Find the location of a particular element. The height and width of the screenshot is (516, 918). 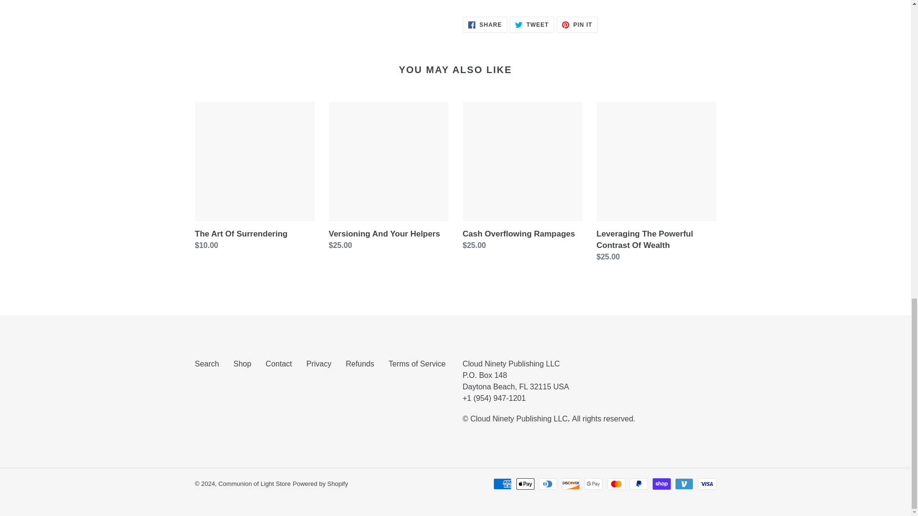

Terms of Service is located at coordinates (417, 364).